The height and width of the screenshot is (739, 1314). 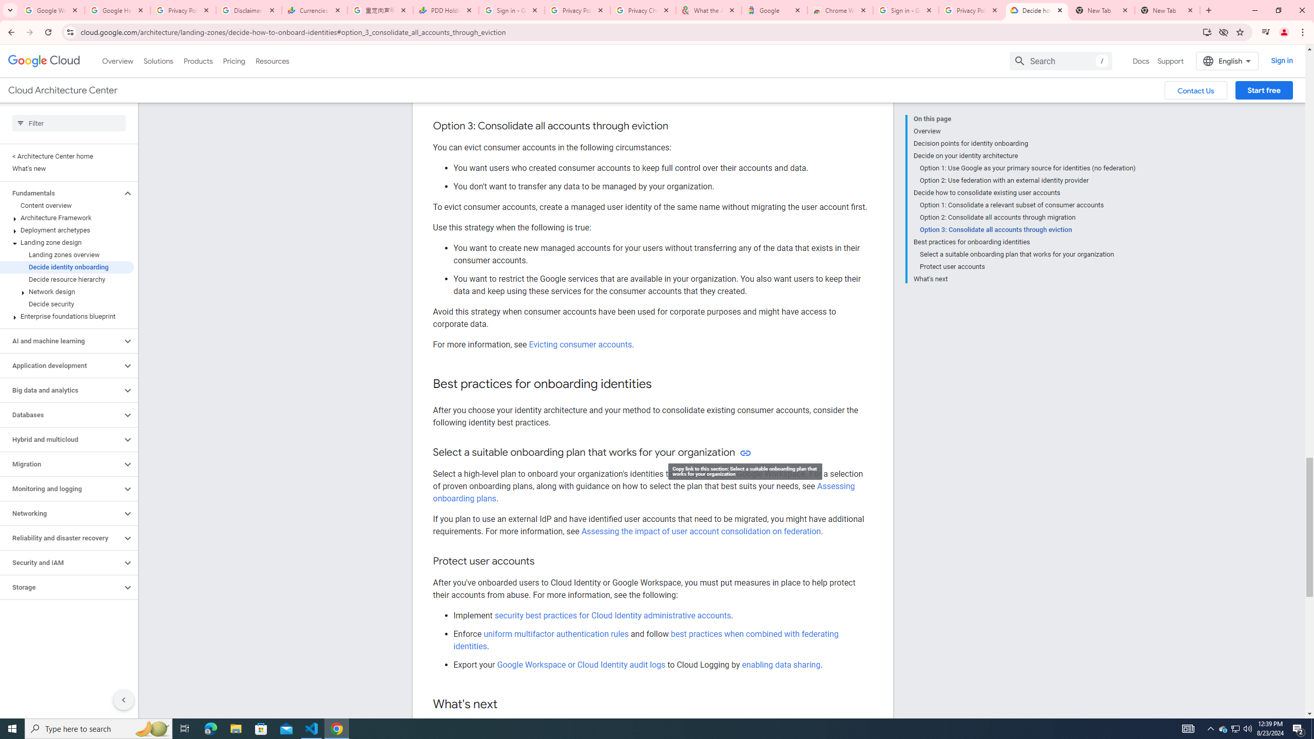 What do you see at coordinates (67, 230) in the screenshot?
I see `Deployment archetypes` at bounding box center [67, 230].